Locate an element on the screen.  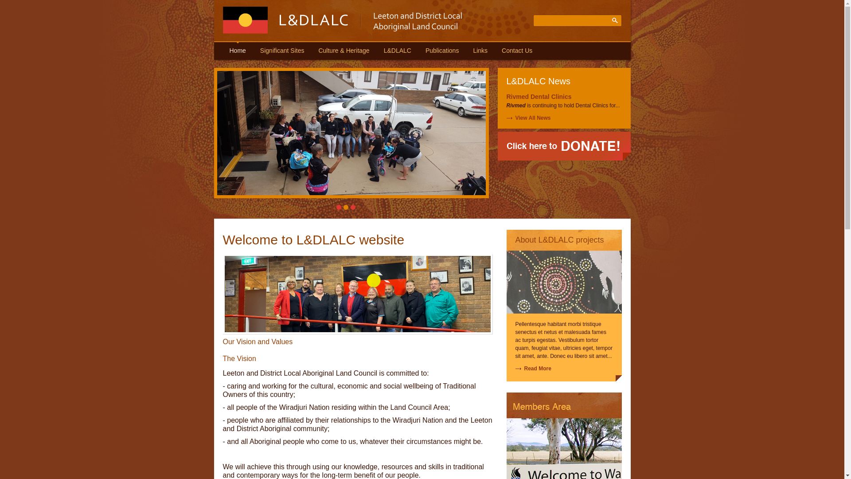
Home is located at coordinates (238, 51).